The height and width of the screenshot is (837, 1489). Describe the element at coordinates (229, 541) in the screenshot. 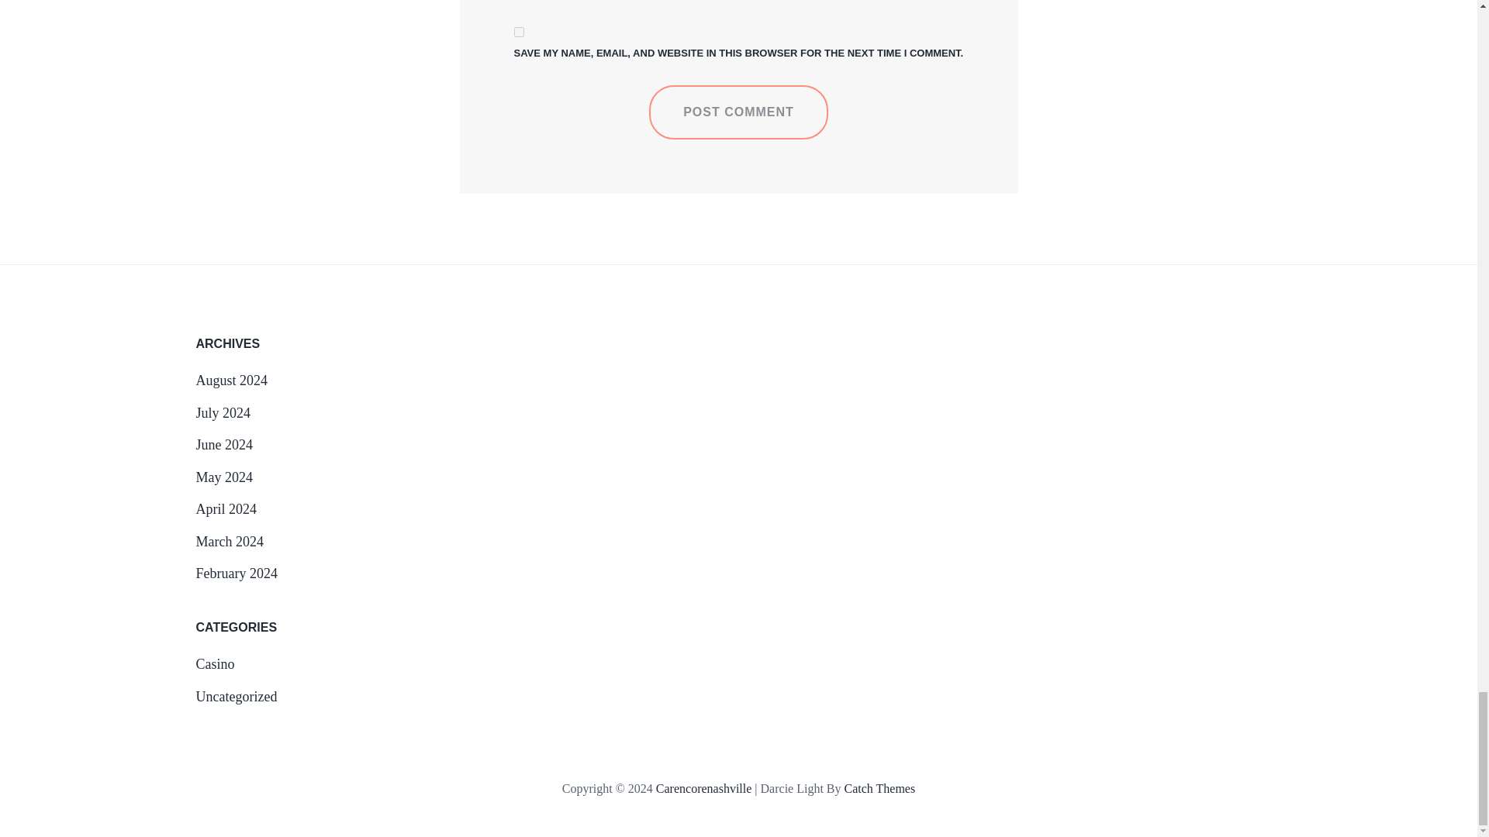

I see `March 2024` at that location.